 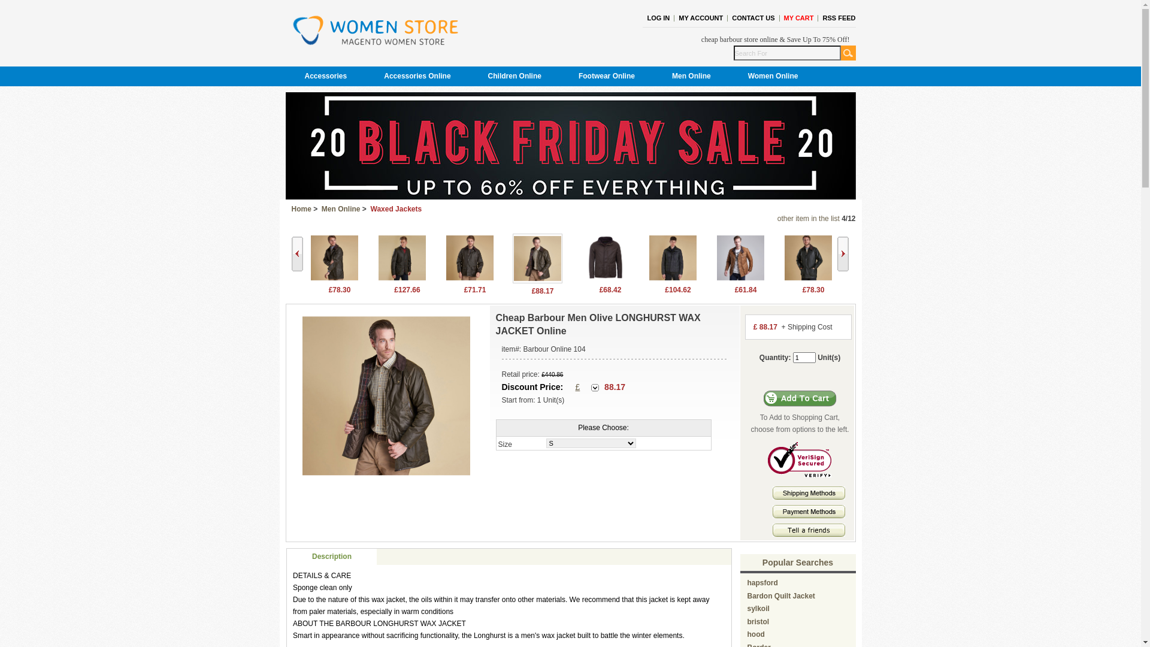 What do you see at coordinates (763, 583) in the screenshot?
I see `hapsford` at bounding box center [763, 583].